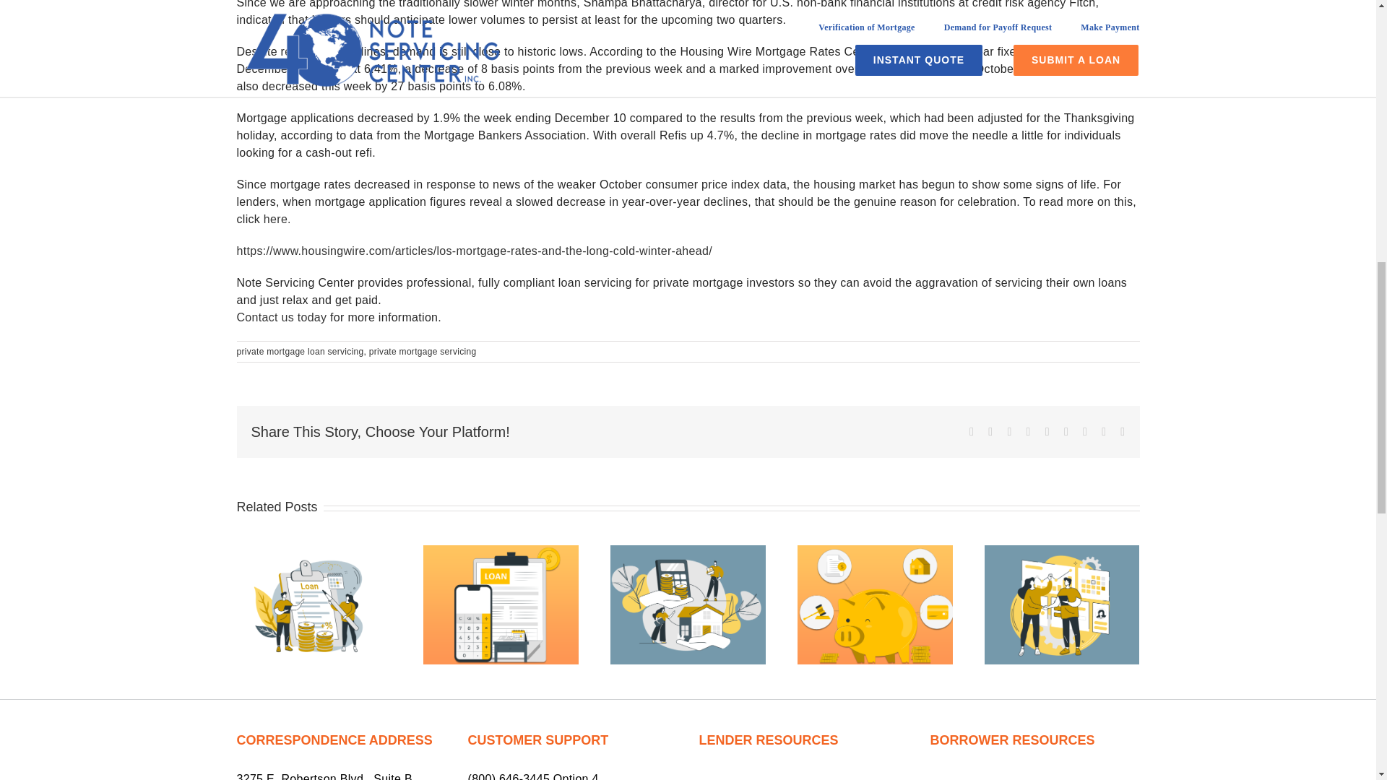  What do you see at coordinates (277, 219) in the screenshot?
I see `here.` at bounding box center [277, 219].